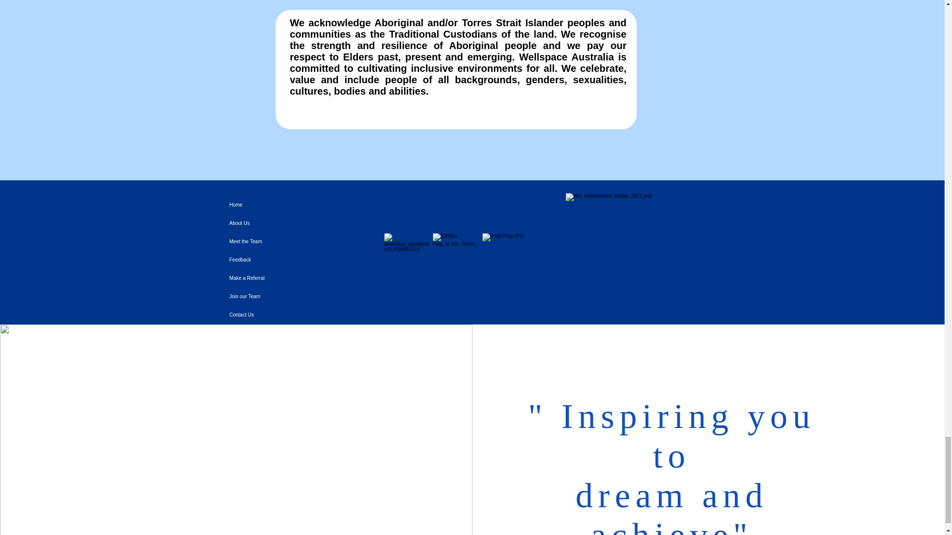 The height and width of the screenshot is (535, 952). What do you see at coordinates (300, 296) in the screenshot?
I see `Join our Team` at bounding box center [300, 296].